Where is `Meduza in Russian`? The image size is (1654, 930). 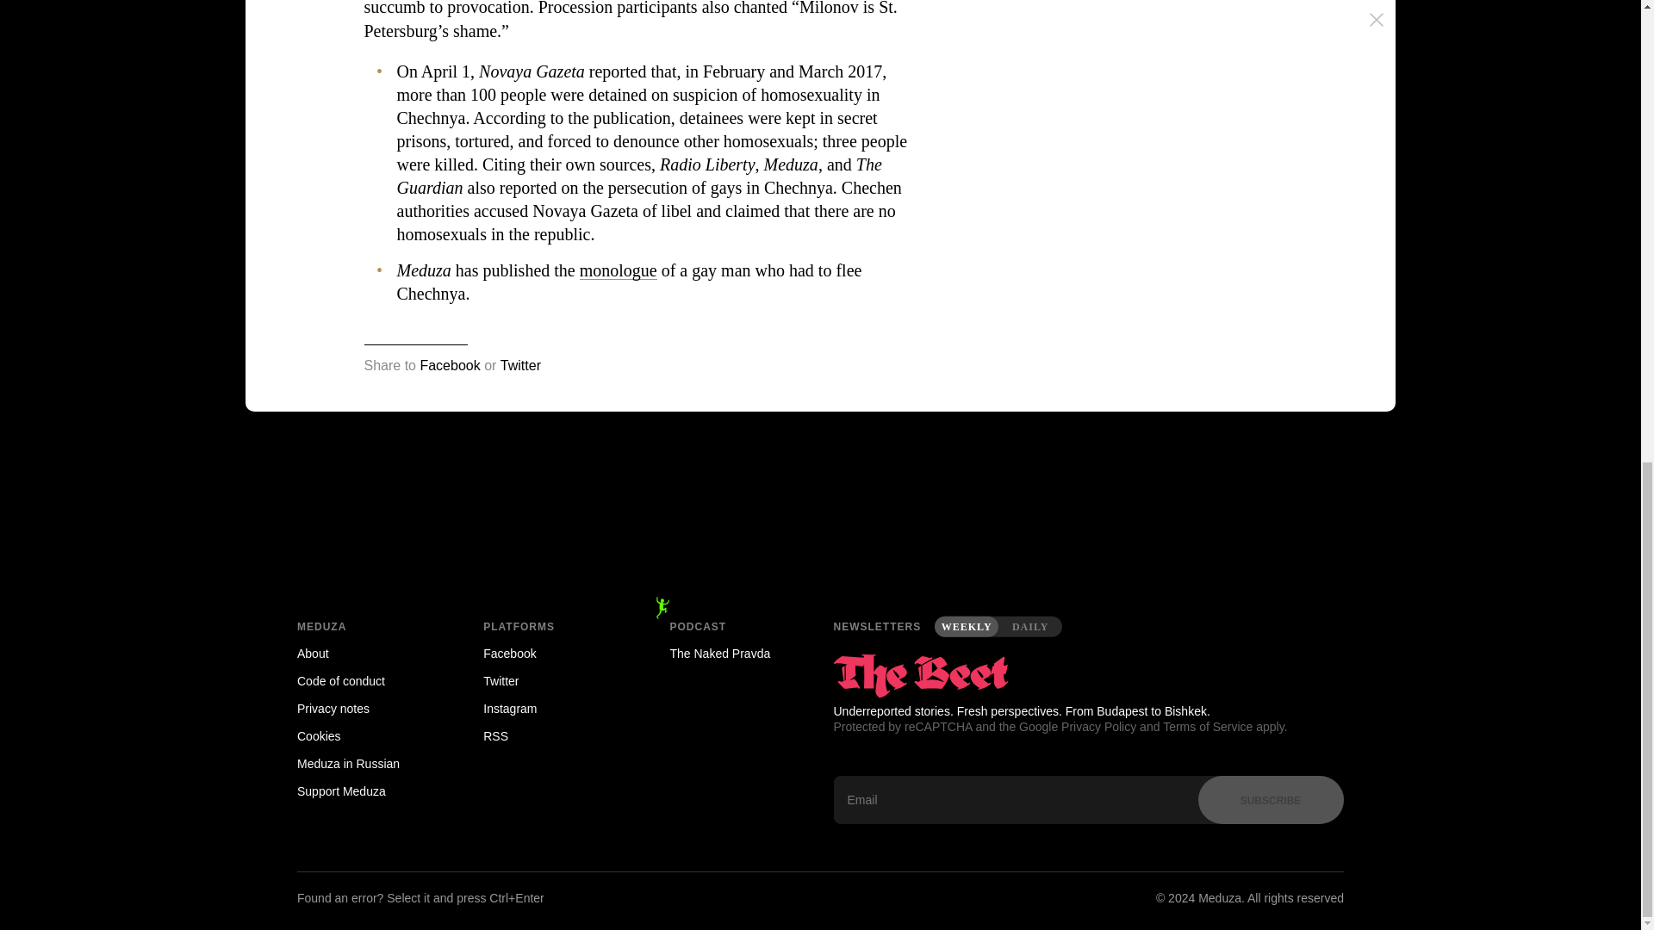
Meduza in Russian is located at coordinates (365, 763).